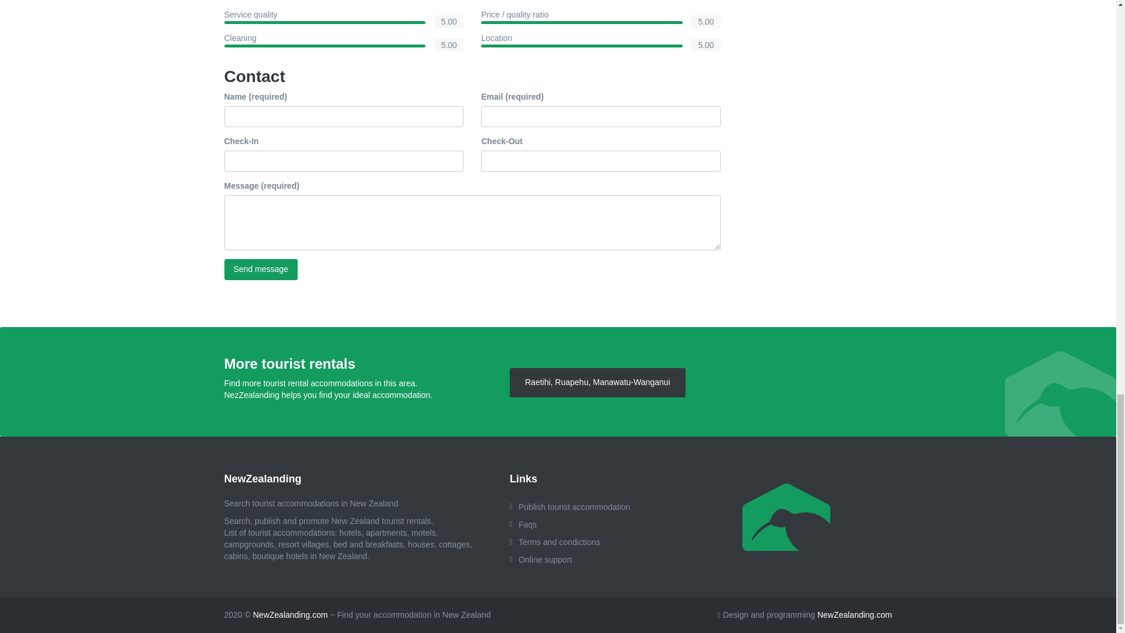  Describe the element at coordinates (586, 559) in the screenshot. I see `Online support` at that location.